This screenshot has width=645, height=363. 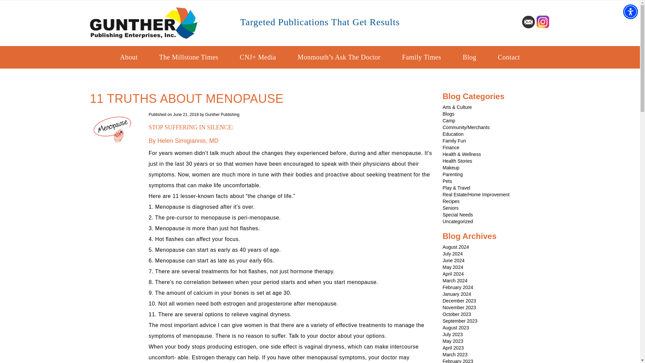 What do you see at coordinates (422, 57) in the screenshot?
I see `Family Times` at bounding box center [422, 57].